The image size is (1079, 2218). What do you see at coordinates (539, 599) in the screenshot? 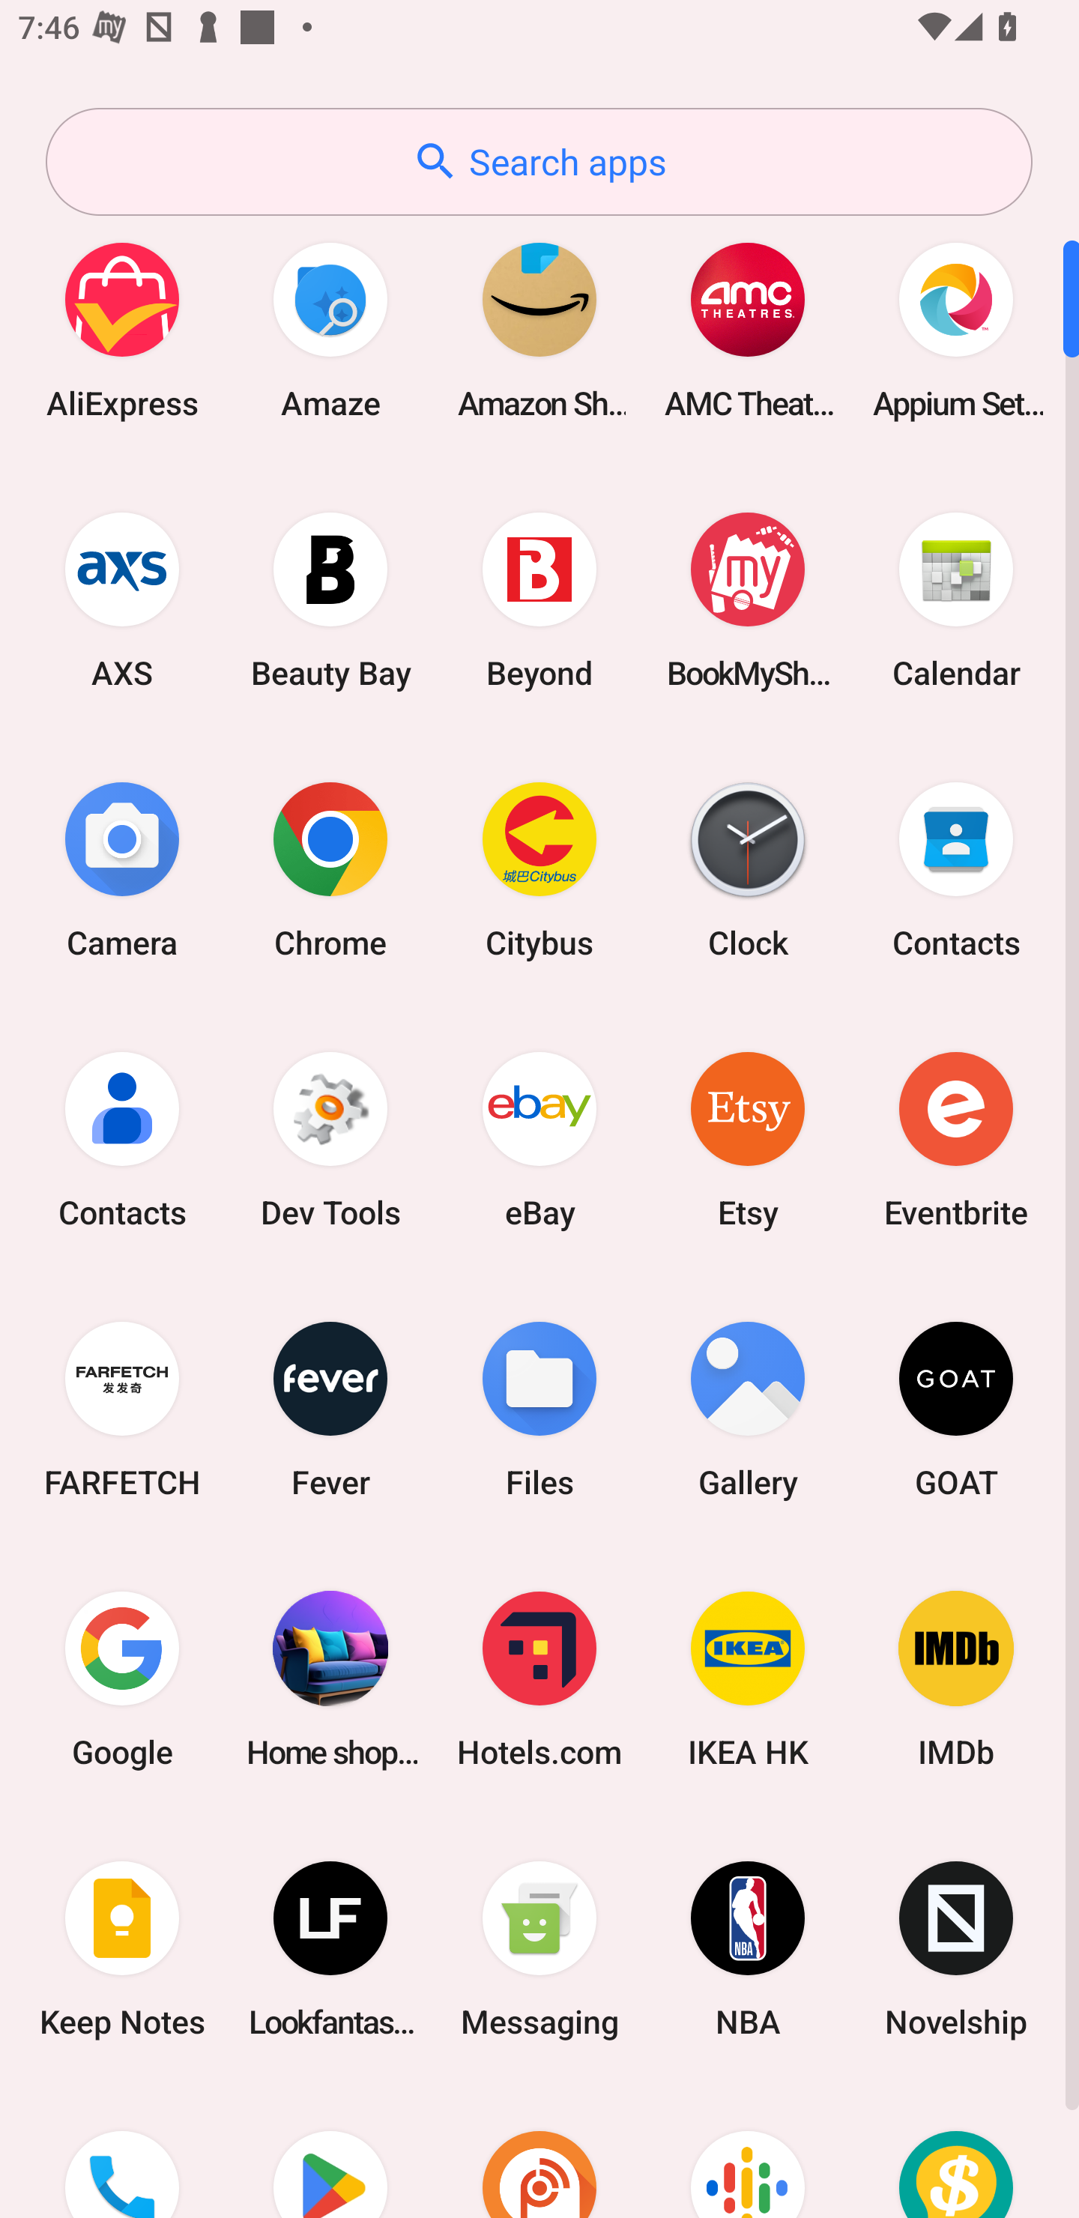
I see `Beyond` at bounding box center [539, 599].